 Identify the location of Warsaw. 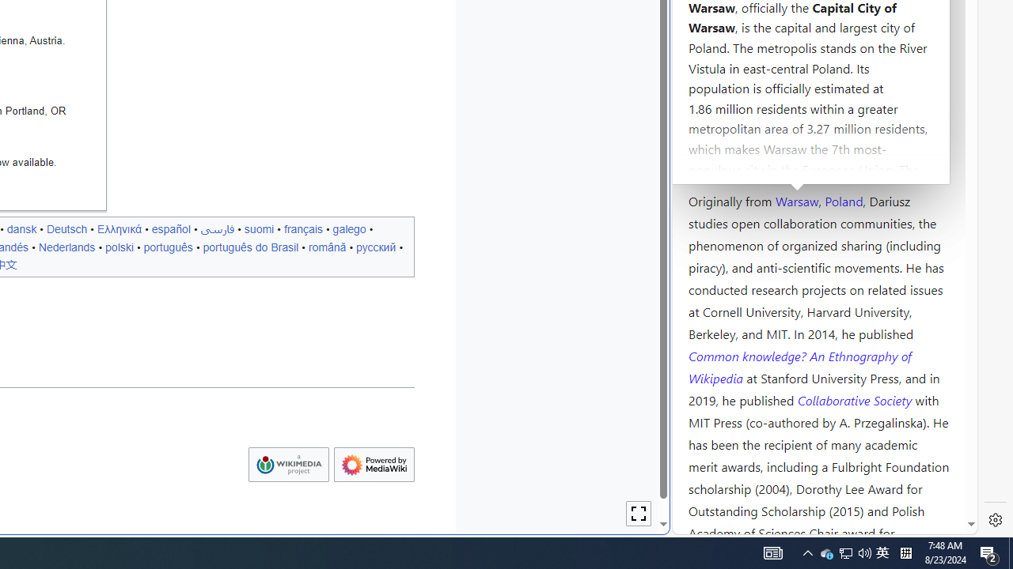
(796, 200).